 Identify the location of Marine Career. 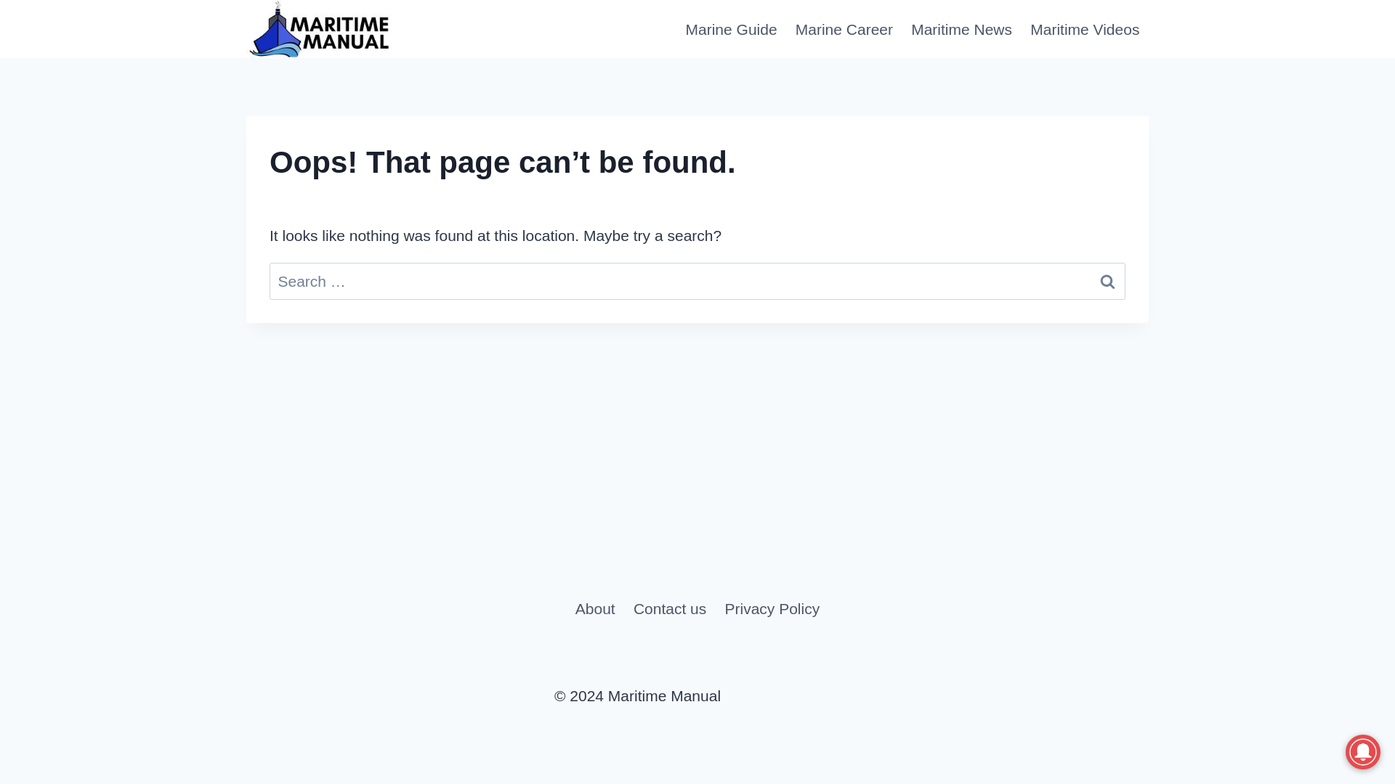
(844, 29).